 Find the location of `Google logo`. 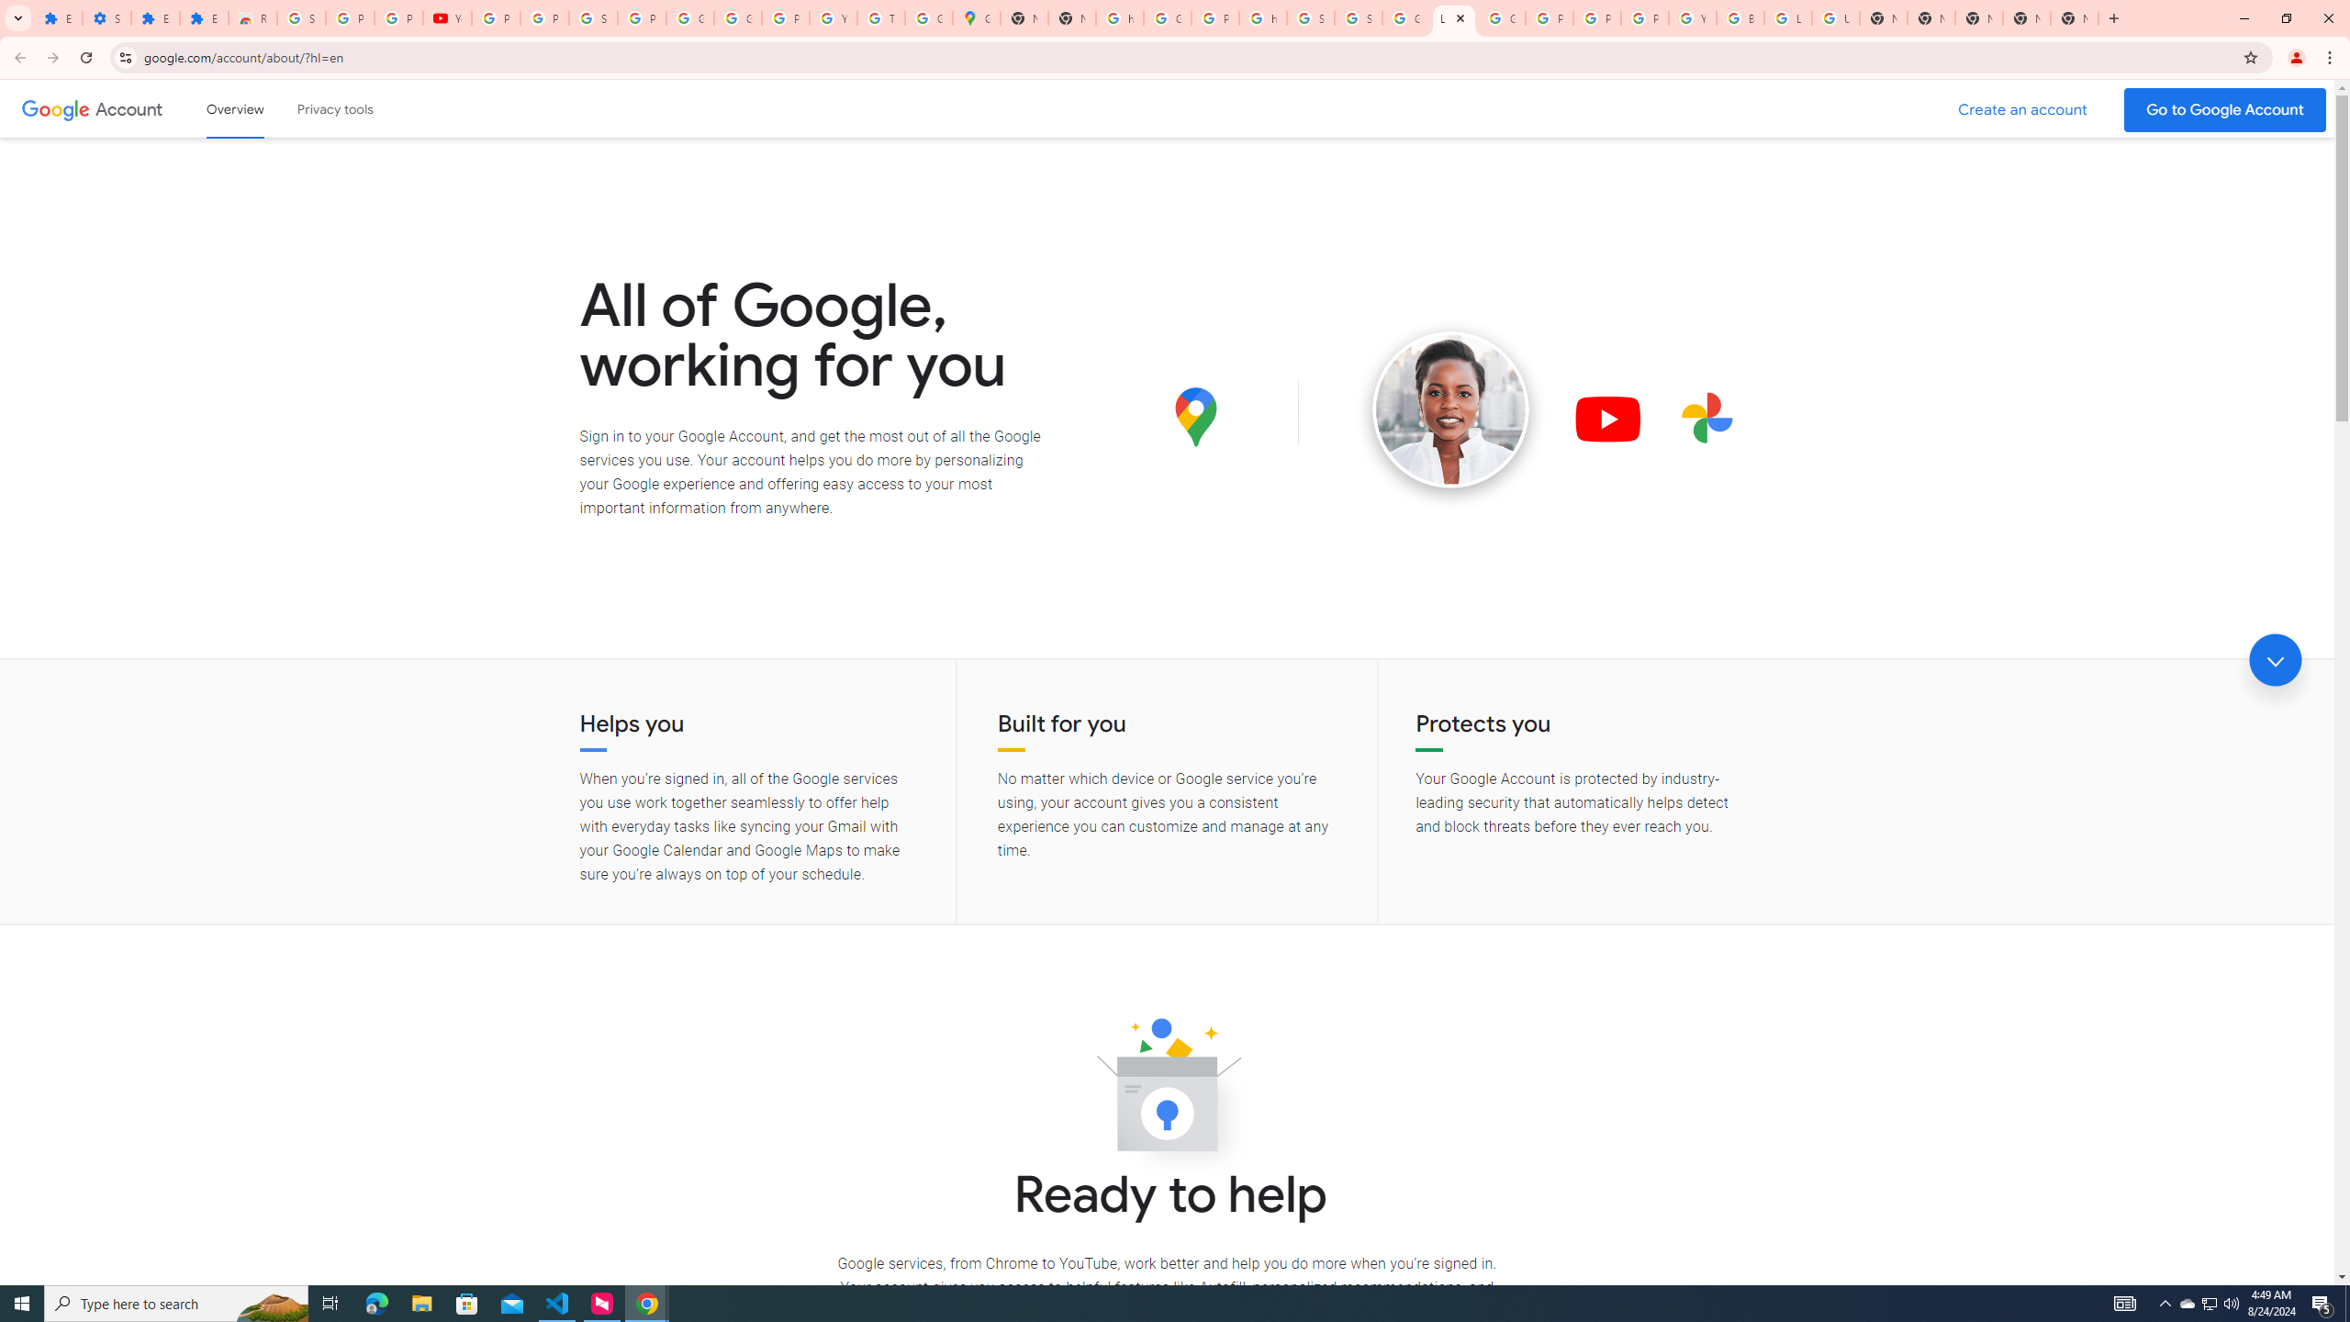

Google logo is located at coordinates (55, 108).